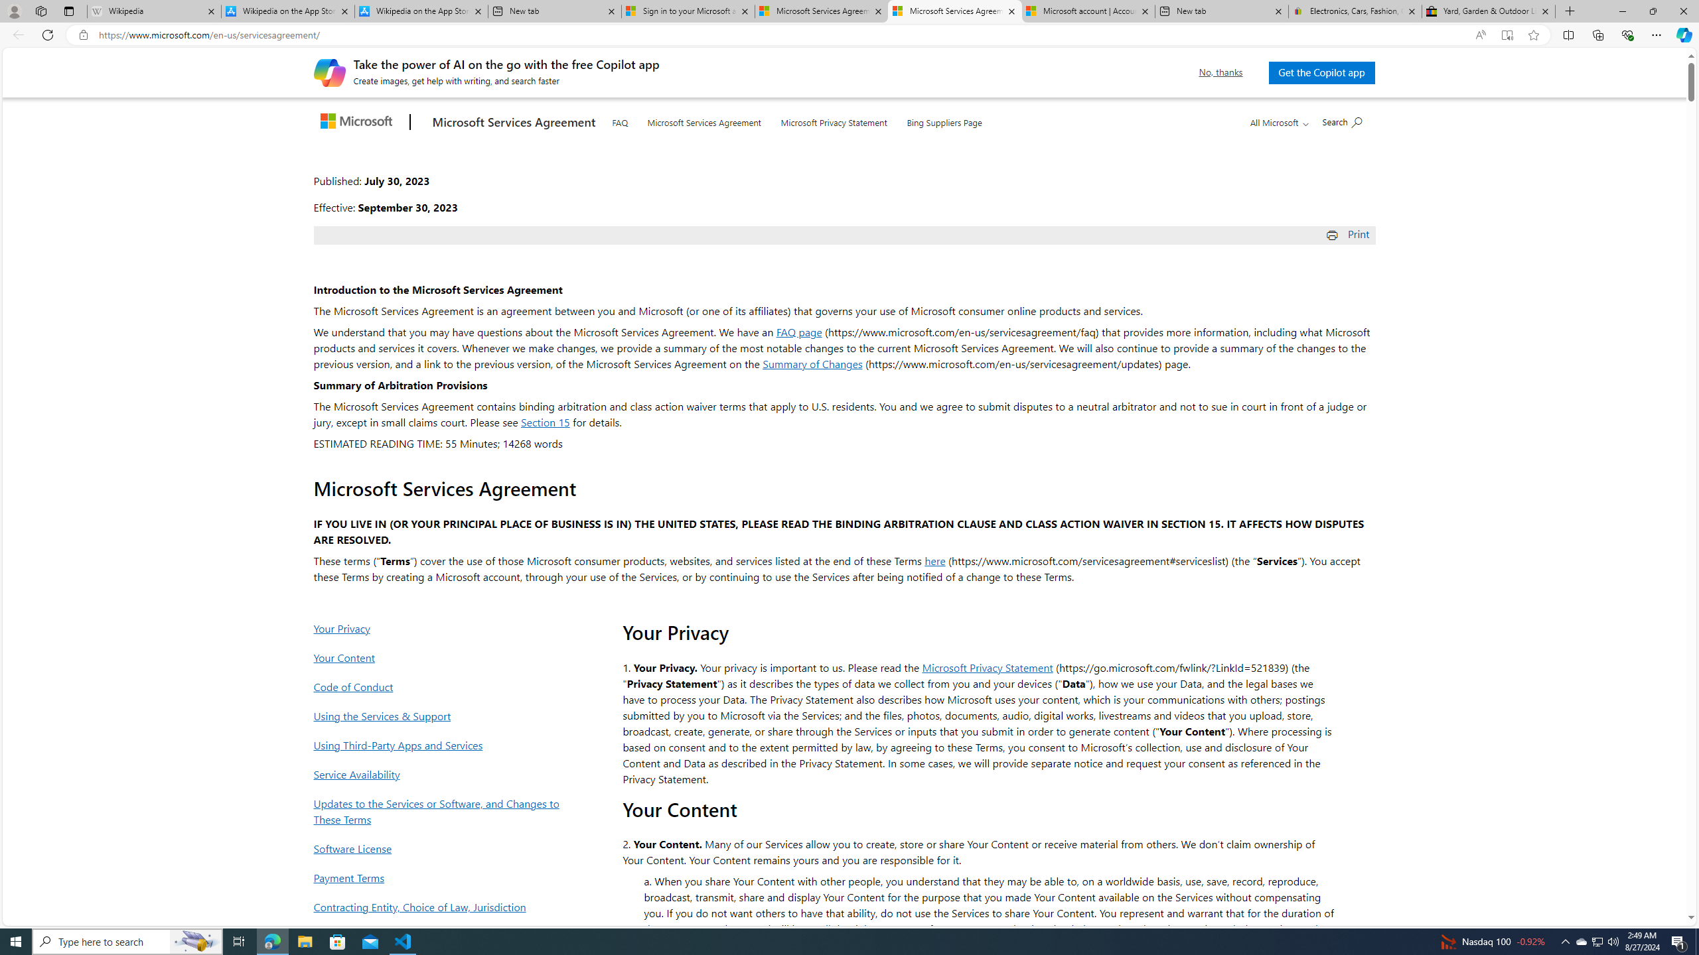  I want to click on Code of Conduct, so click(440, 686).